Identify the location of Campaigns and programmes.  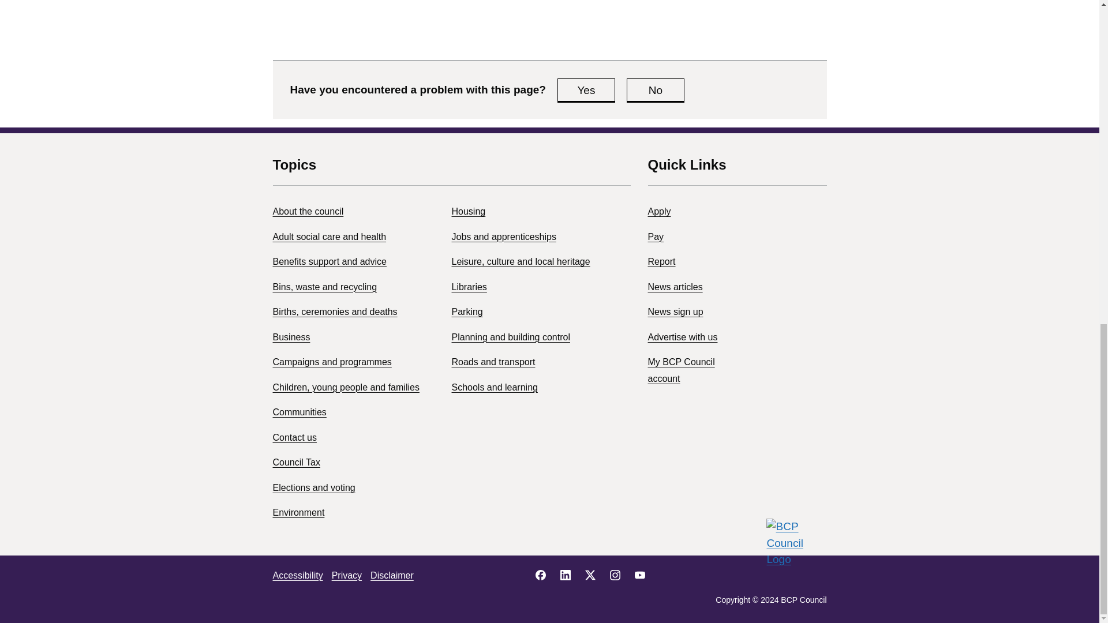
(331, 362).